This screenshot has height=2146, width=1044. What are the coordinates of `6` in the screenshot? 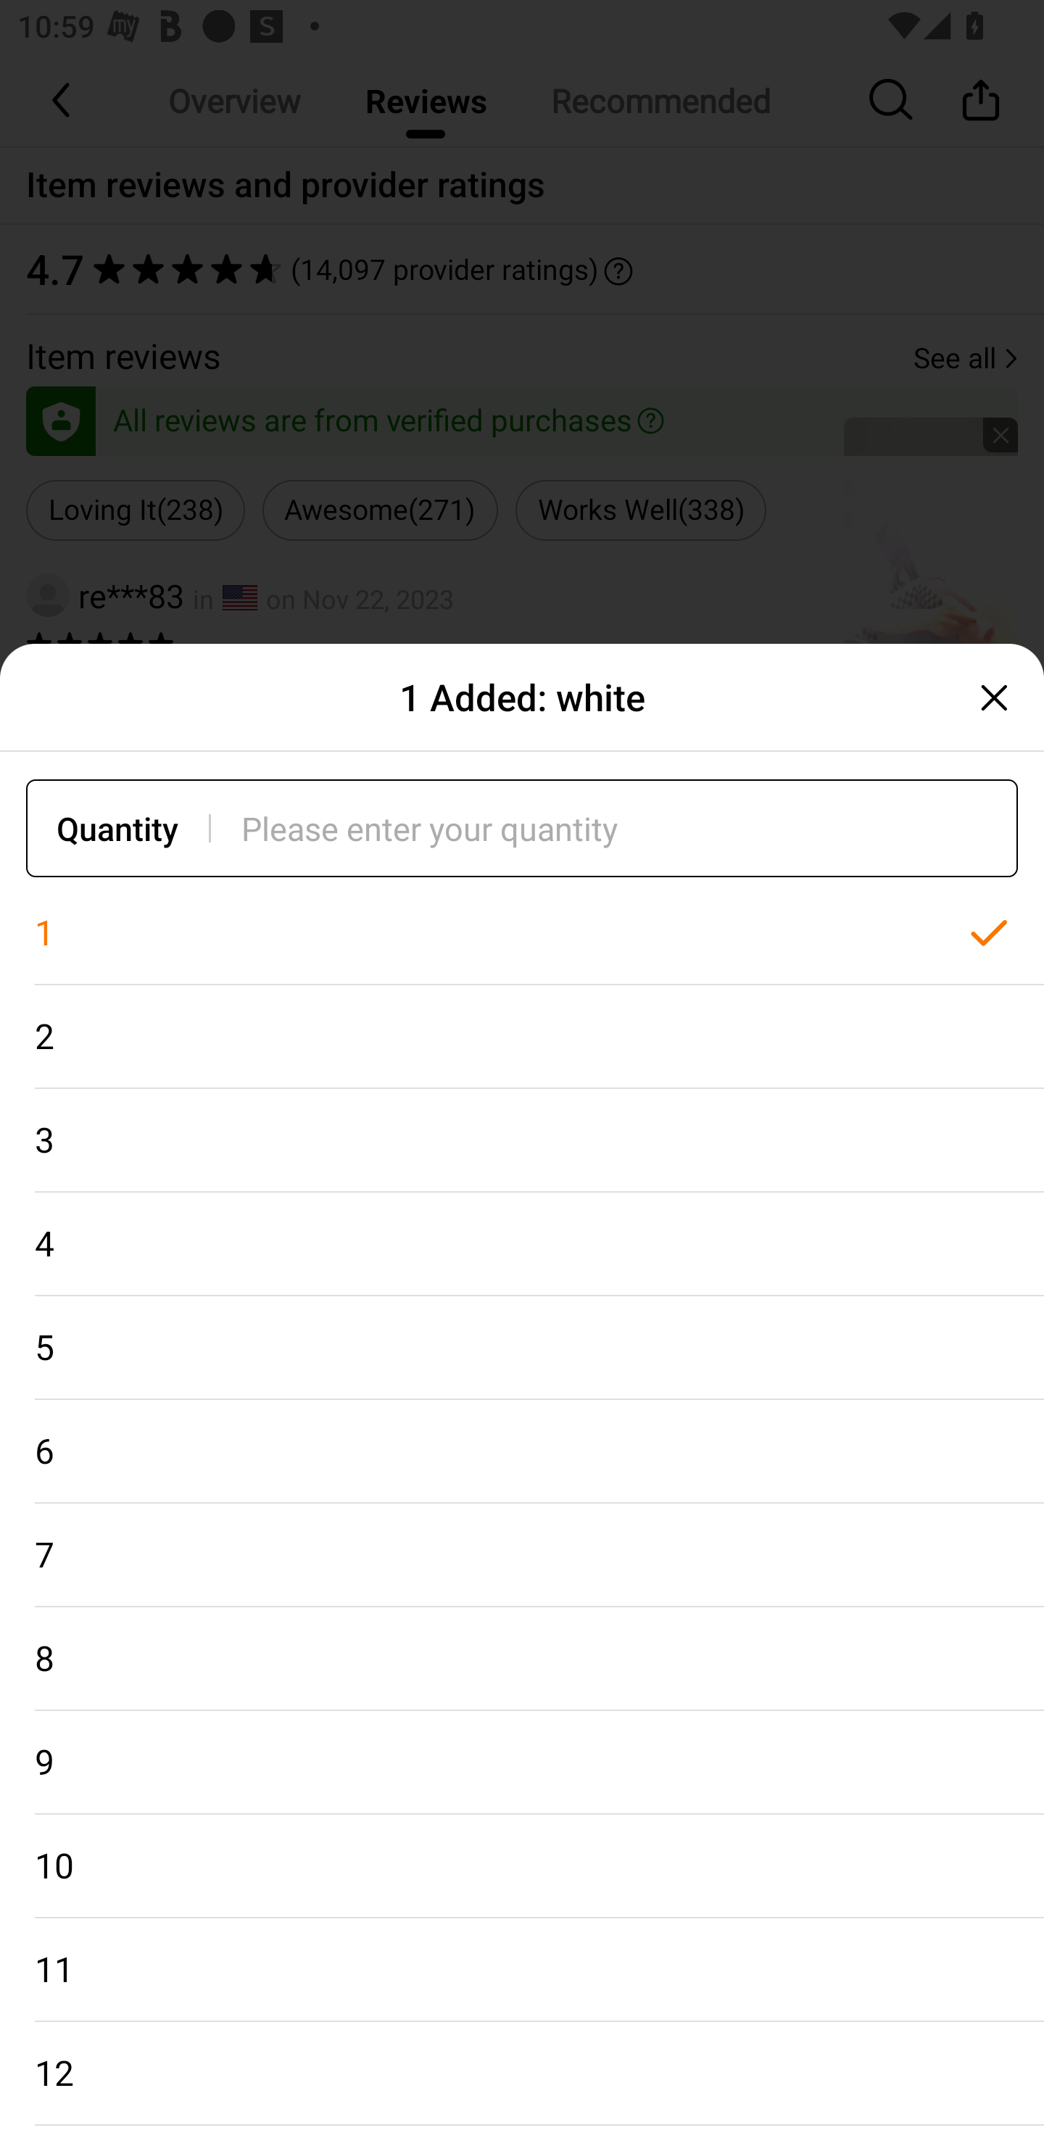 It's located at (522, 1451).